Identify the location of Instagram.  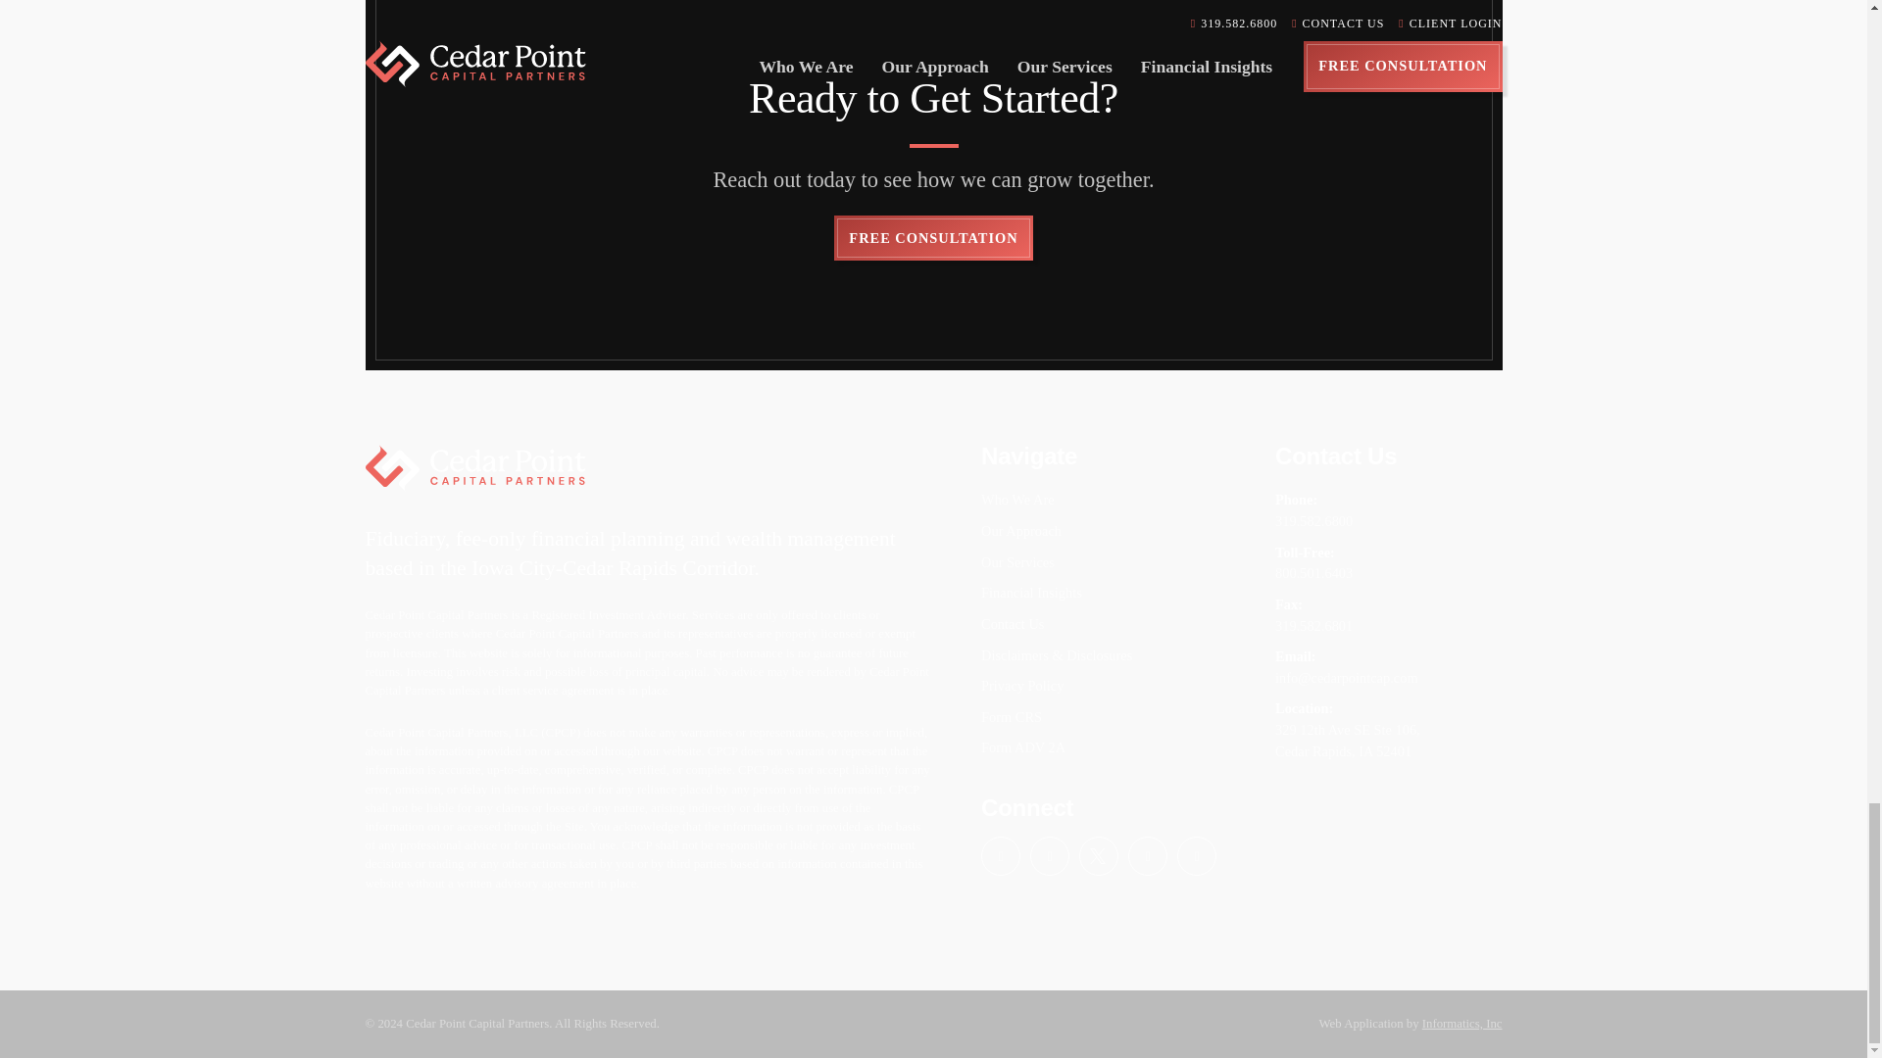
(1147, 856).